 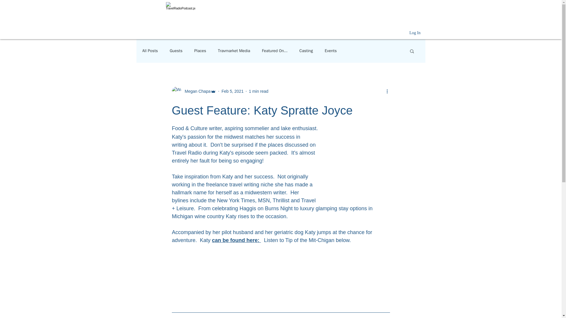 What do you see at coordinates (275, 51) in the screenshot?
I see `Featured On...` at bounding box center [275, 51].